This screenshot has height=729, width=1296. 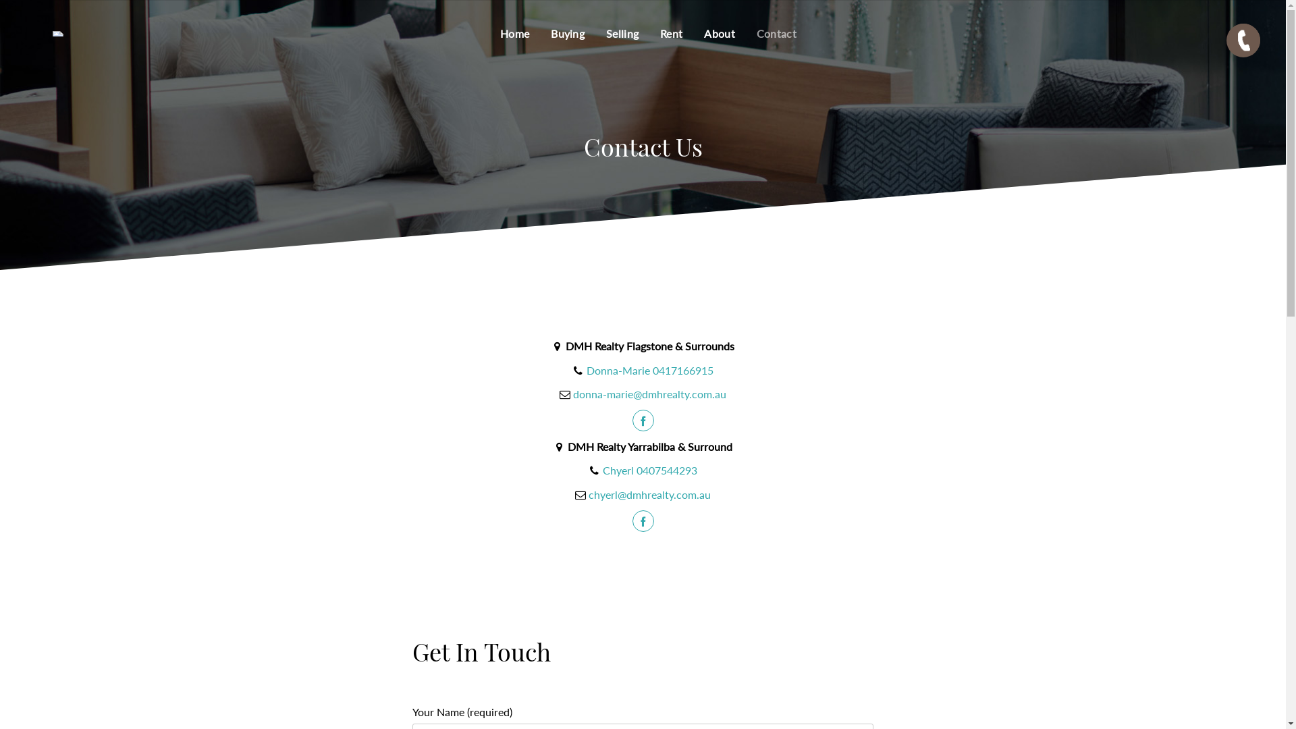 I want to click on Rent, so click(x=671, y=34).